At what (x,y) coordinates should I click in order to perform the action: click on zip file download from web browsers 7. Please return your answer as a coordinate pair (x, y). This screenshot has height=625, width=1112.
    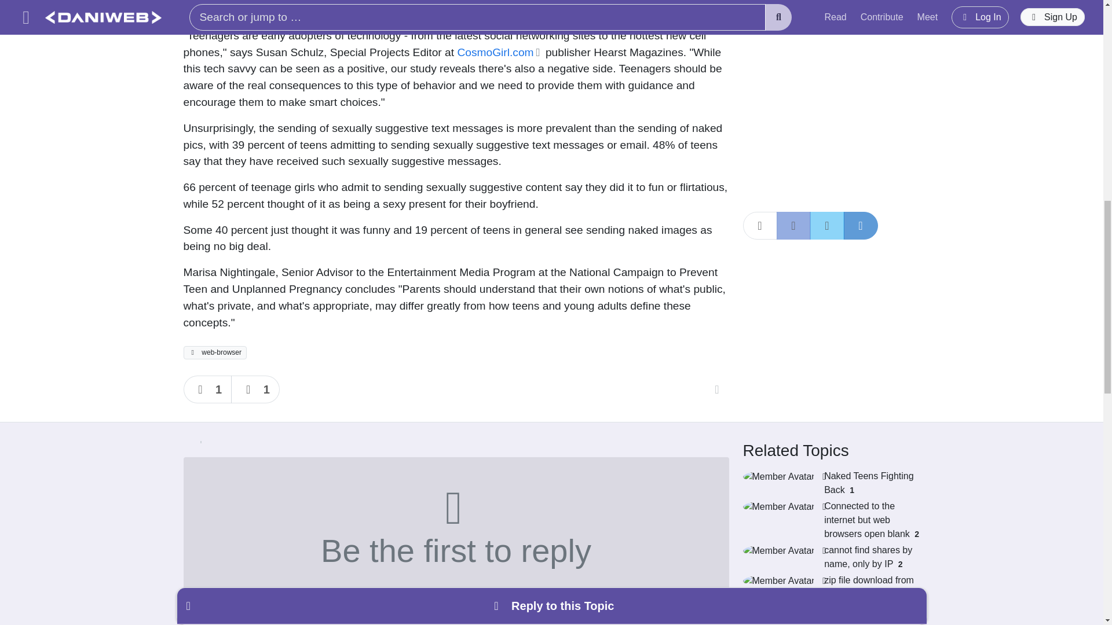
    Looking at the image, I should click on (831, 587).